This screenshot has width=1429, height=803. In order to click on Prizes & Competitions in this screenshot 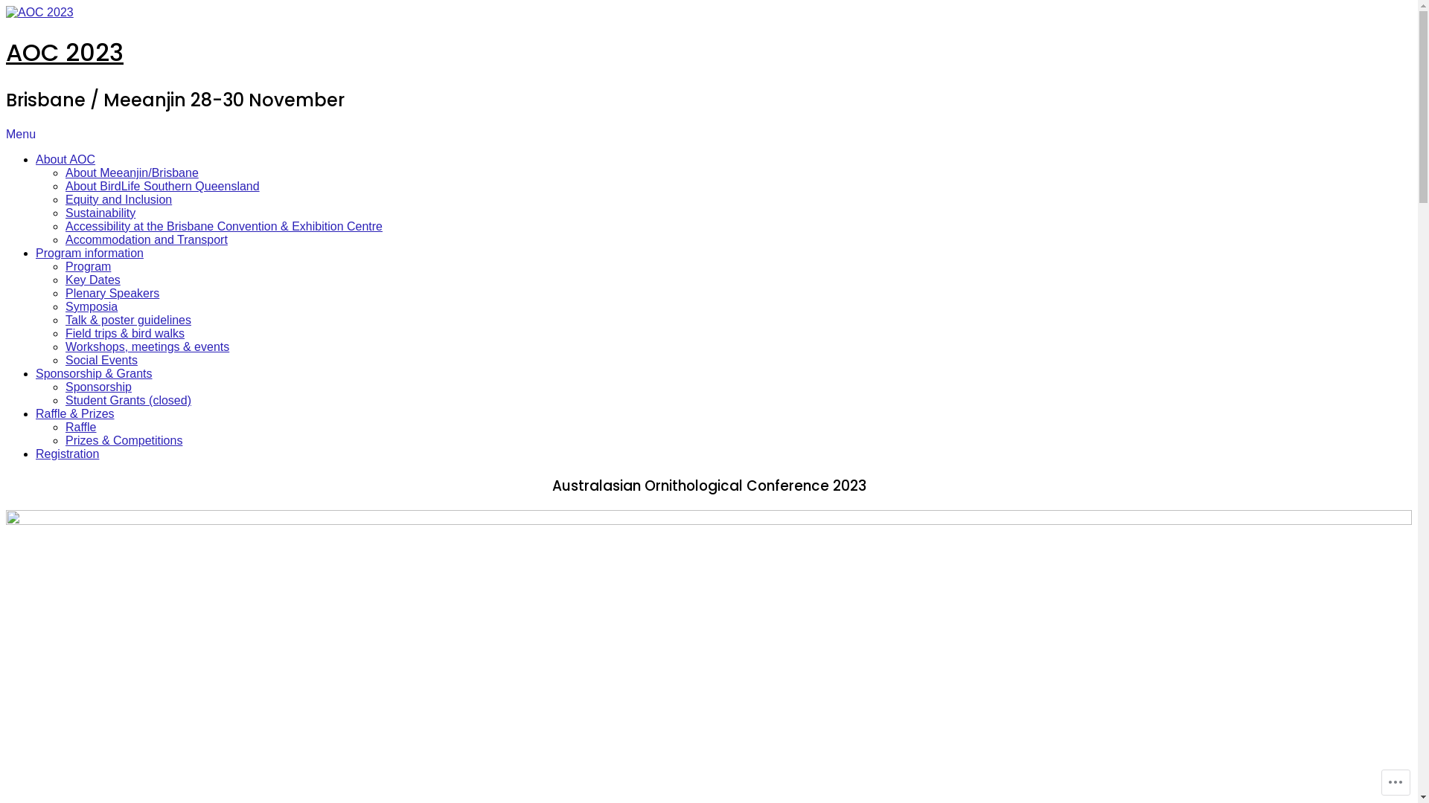, I will do `click(124, 440)`.